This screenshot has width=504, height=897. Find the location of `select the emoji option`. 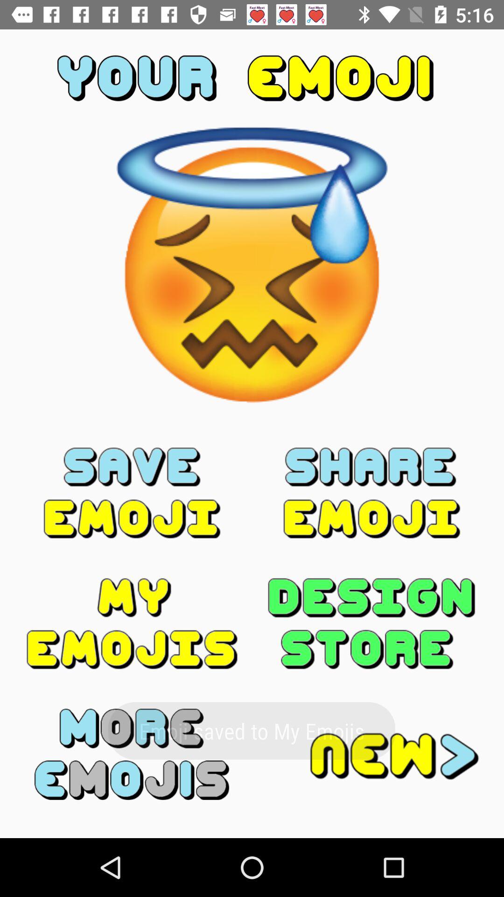

select the emoji option is located at coordinates (132, 493).